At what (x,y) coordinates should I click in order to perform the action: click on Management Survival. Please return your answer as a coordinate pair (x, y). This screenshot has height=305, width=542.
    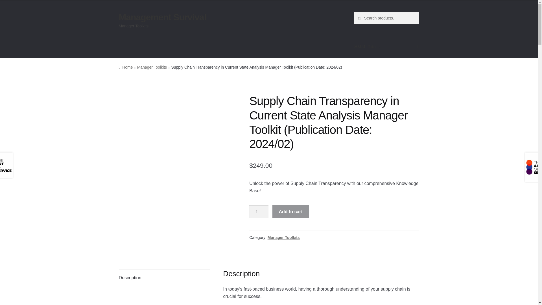
    Looking at the image, I should click on (163, 17).